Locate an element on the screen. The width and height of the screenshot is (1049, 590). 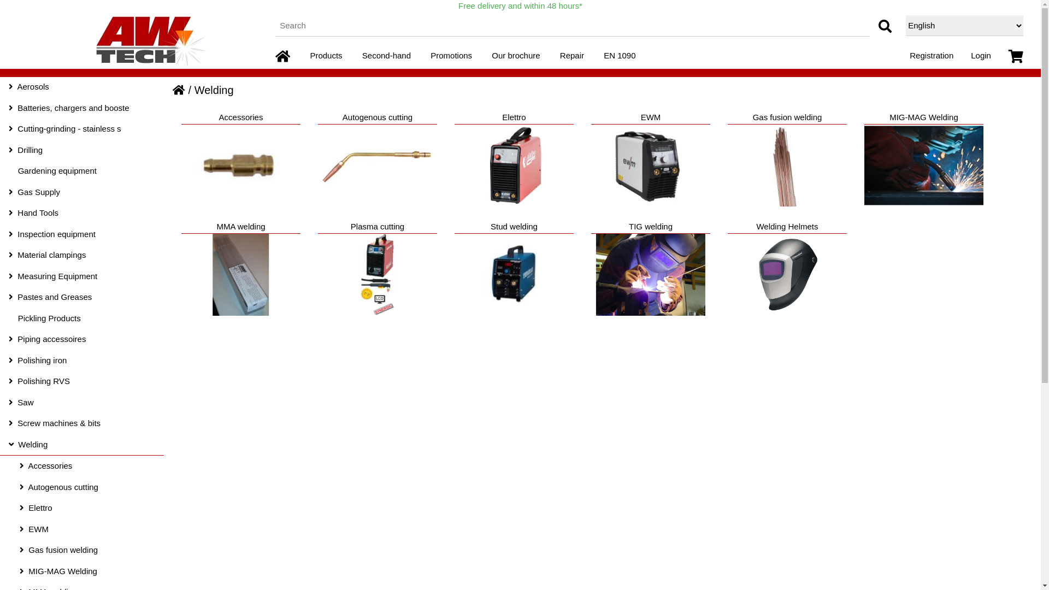
Registration is located at coordinates (932, 57).